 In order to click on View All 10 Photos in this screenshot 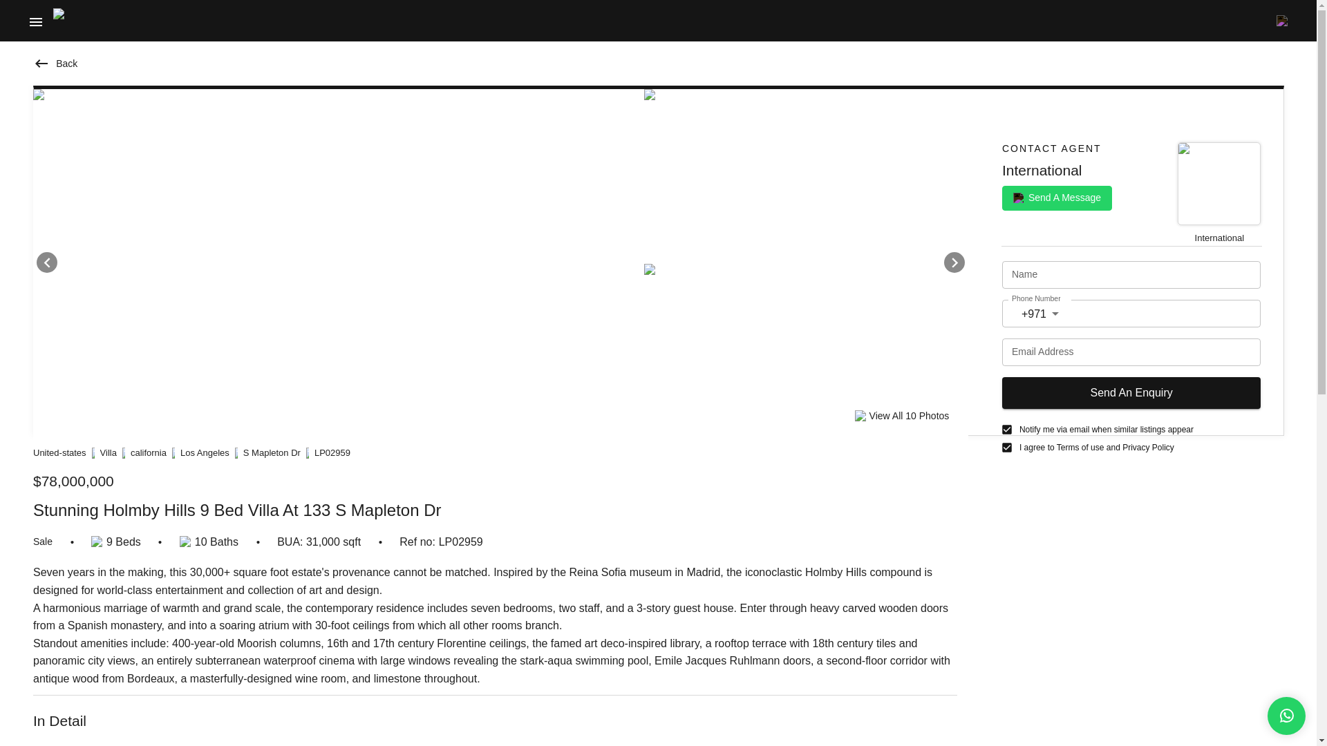, I will do `click(901, 416)`.